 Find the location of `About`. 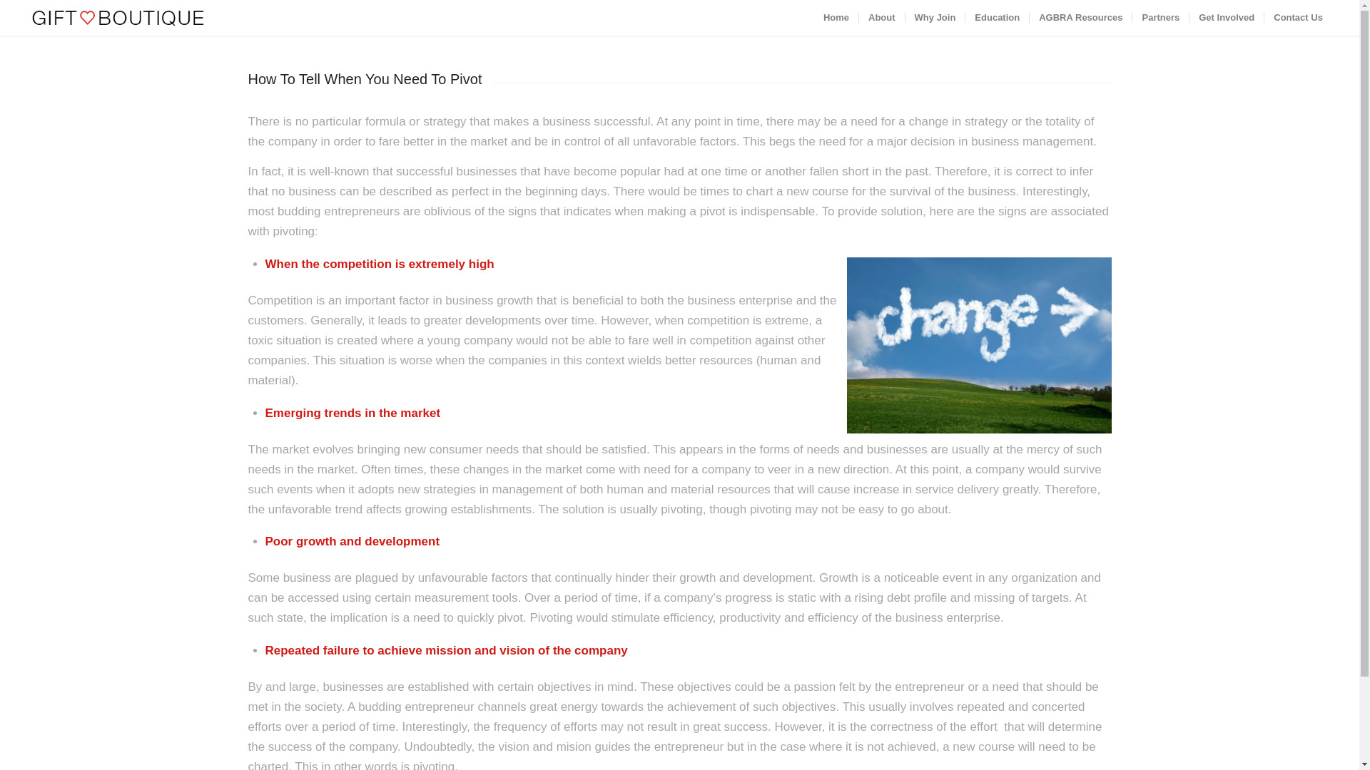

About is located at coordinates (881, 17).